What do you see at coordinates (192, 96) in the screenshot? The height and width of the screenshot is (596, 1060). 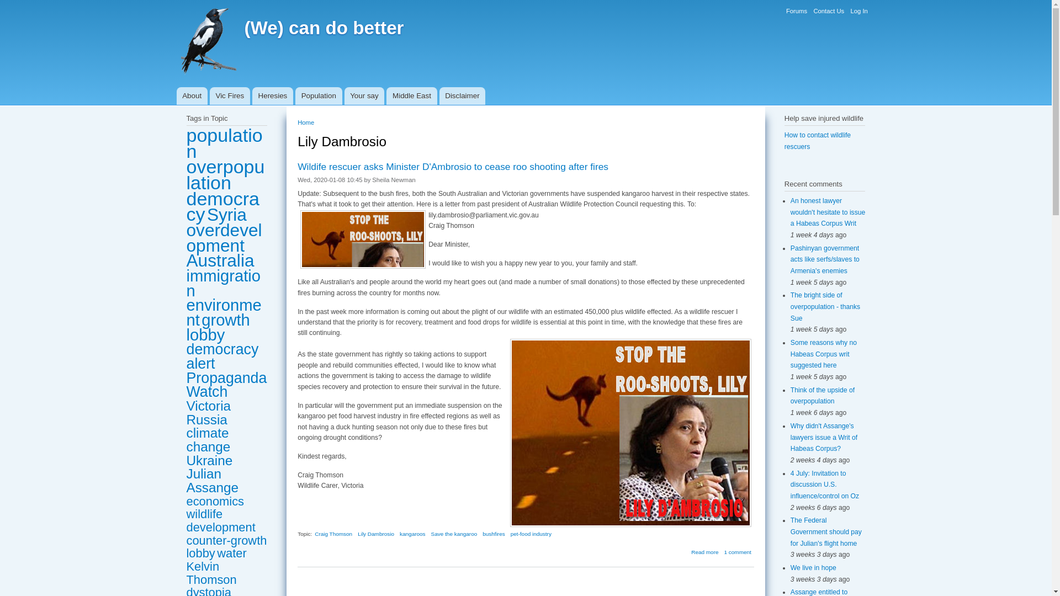 I see `About candobetter.org, including "What you can do"` at bounding box center [192, 96].